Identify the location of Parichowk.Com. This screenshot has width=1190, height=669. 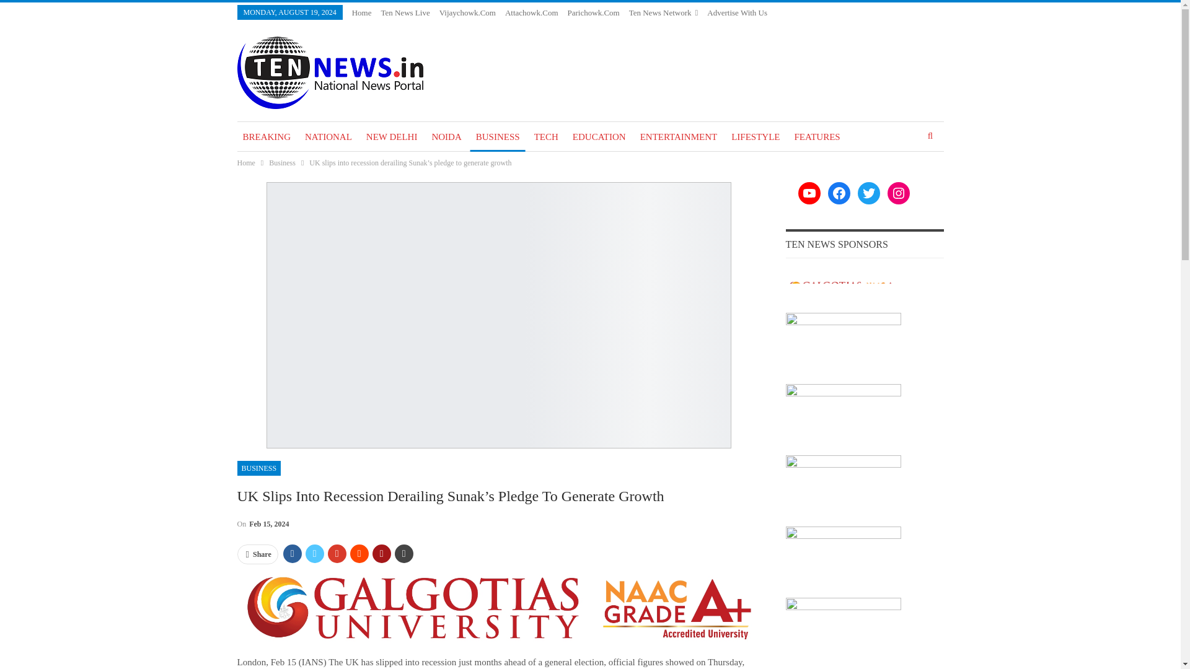
(594, 12).